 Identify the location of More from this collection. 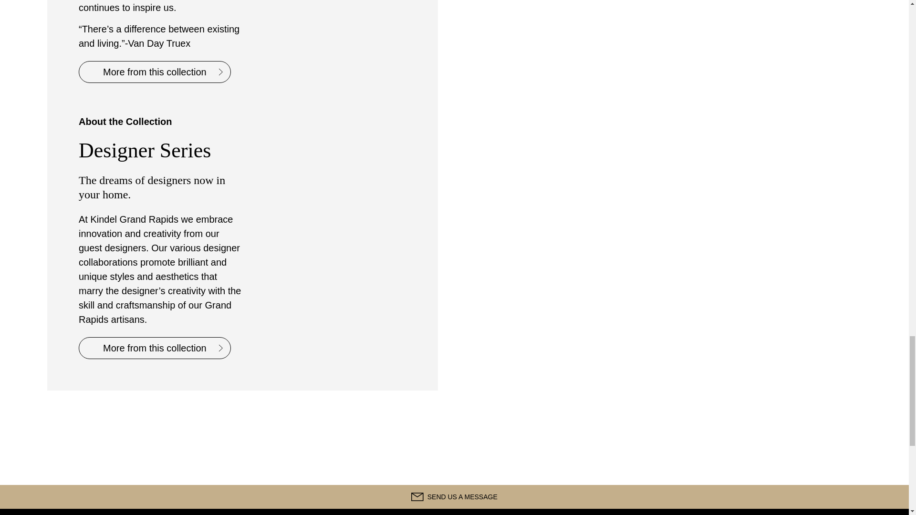
(155, 348).